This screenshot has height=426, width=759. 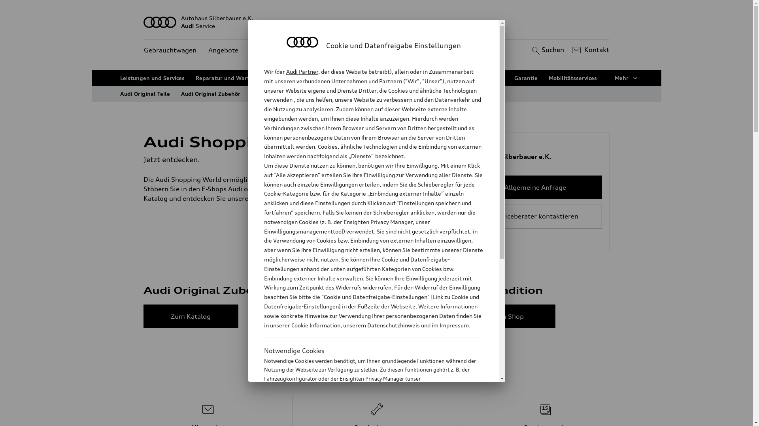 I want to click on Suchen, so click(x=547, y=50).